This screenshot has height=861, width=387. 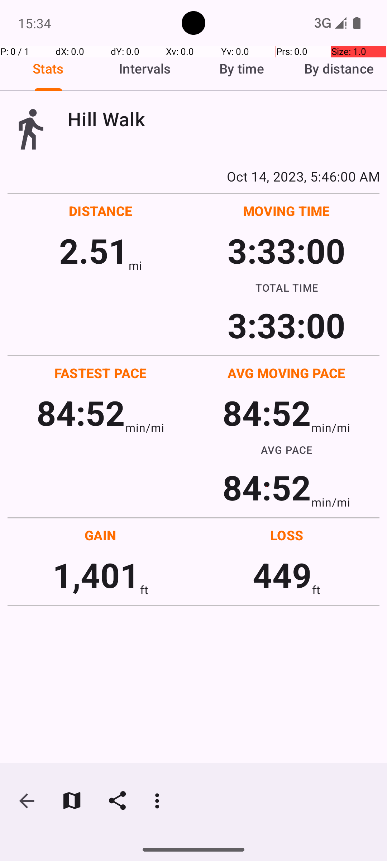 What do you see at coordinates (287, 450) in the screenshot?
I see `AVG PACE` at bounding box center [287, 450].